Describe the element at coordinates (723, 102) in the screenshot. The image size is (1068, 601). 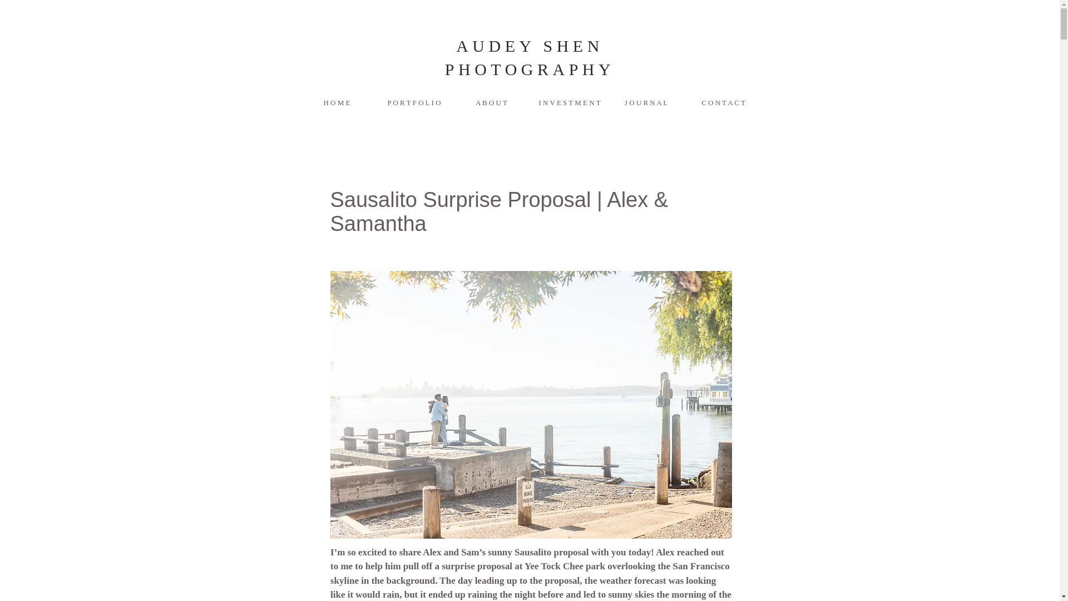
I see `C O N T A C T` at that location.